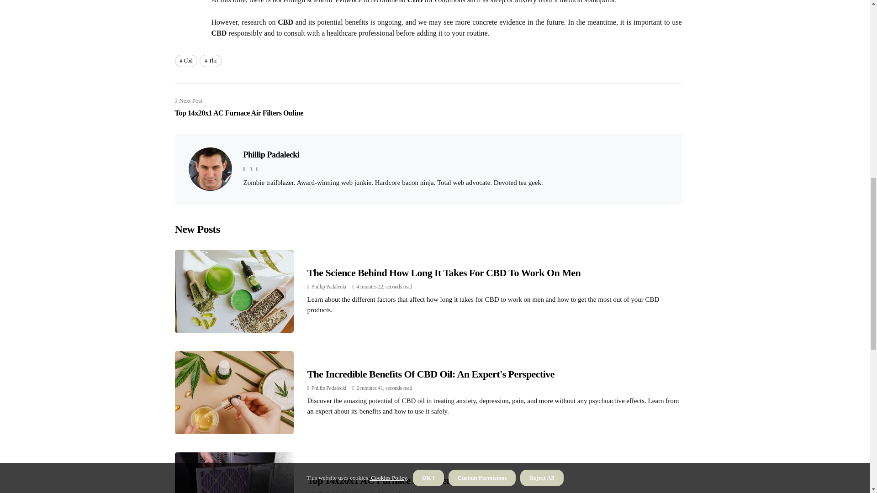  Describe the element at coordinates (430, 373) in the screenshot. I see `Posts by Phillip Padalecki` at that location.